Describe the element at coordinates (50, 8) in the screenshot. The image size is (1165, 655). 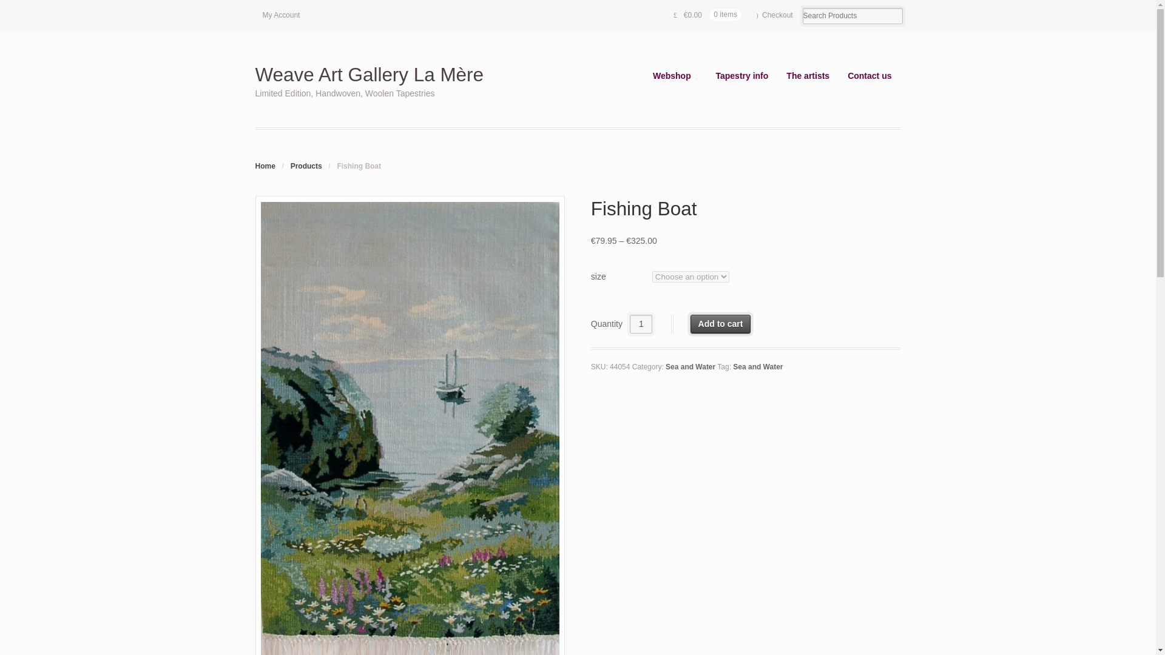
I see `Search` at that location.